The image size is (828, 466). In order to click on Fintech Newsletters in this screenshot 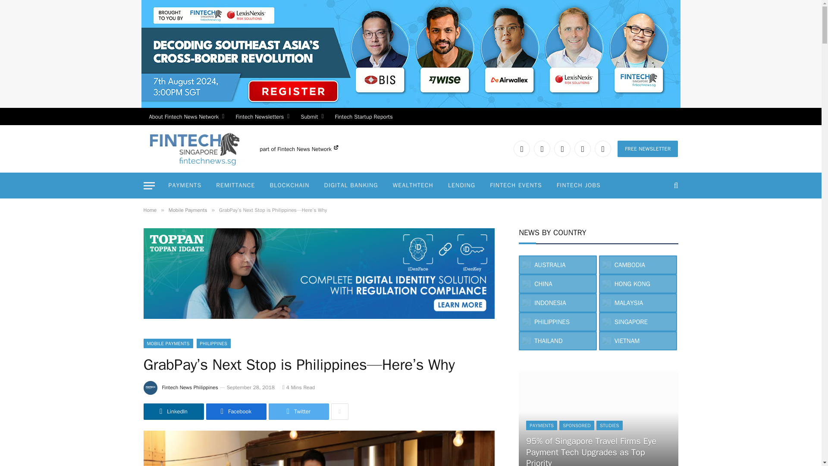, I will do `click(262, 116)`.